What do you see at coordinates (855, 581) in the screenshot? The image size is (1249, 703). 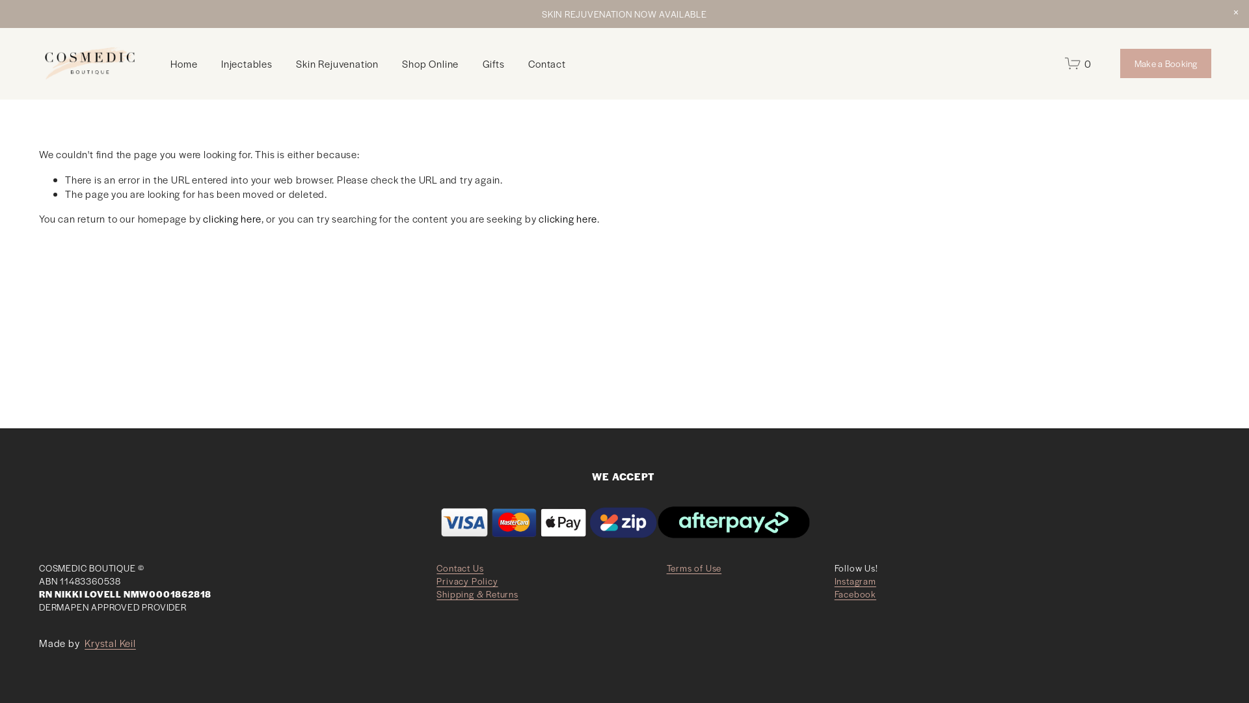 I see `Instagram` at bounding box center [855, 581].